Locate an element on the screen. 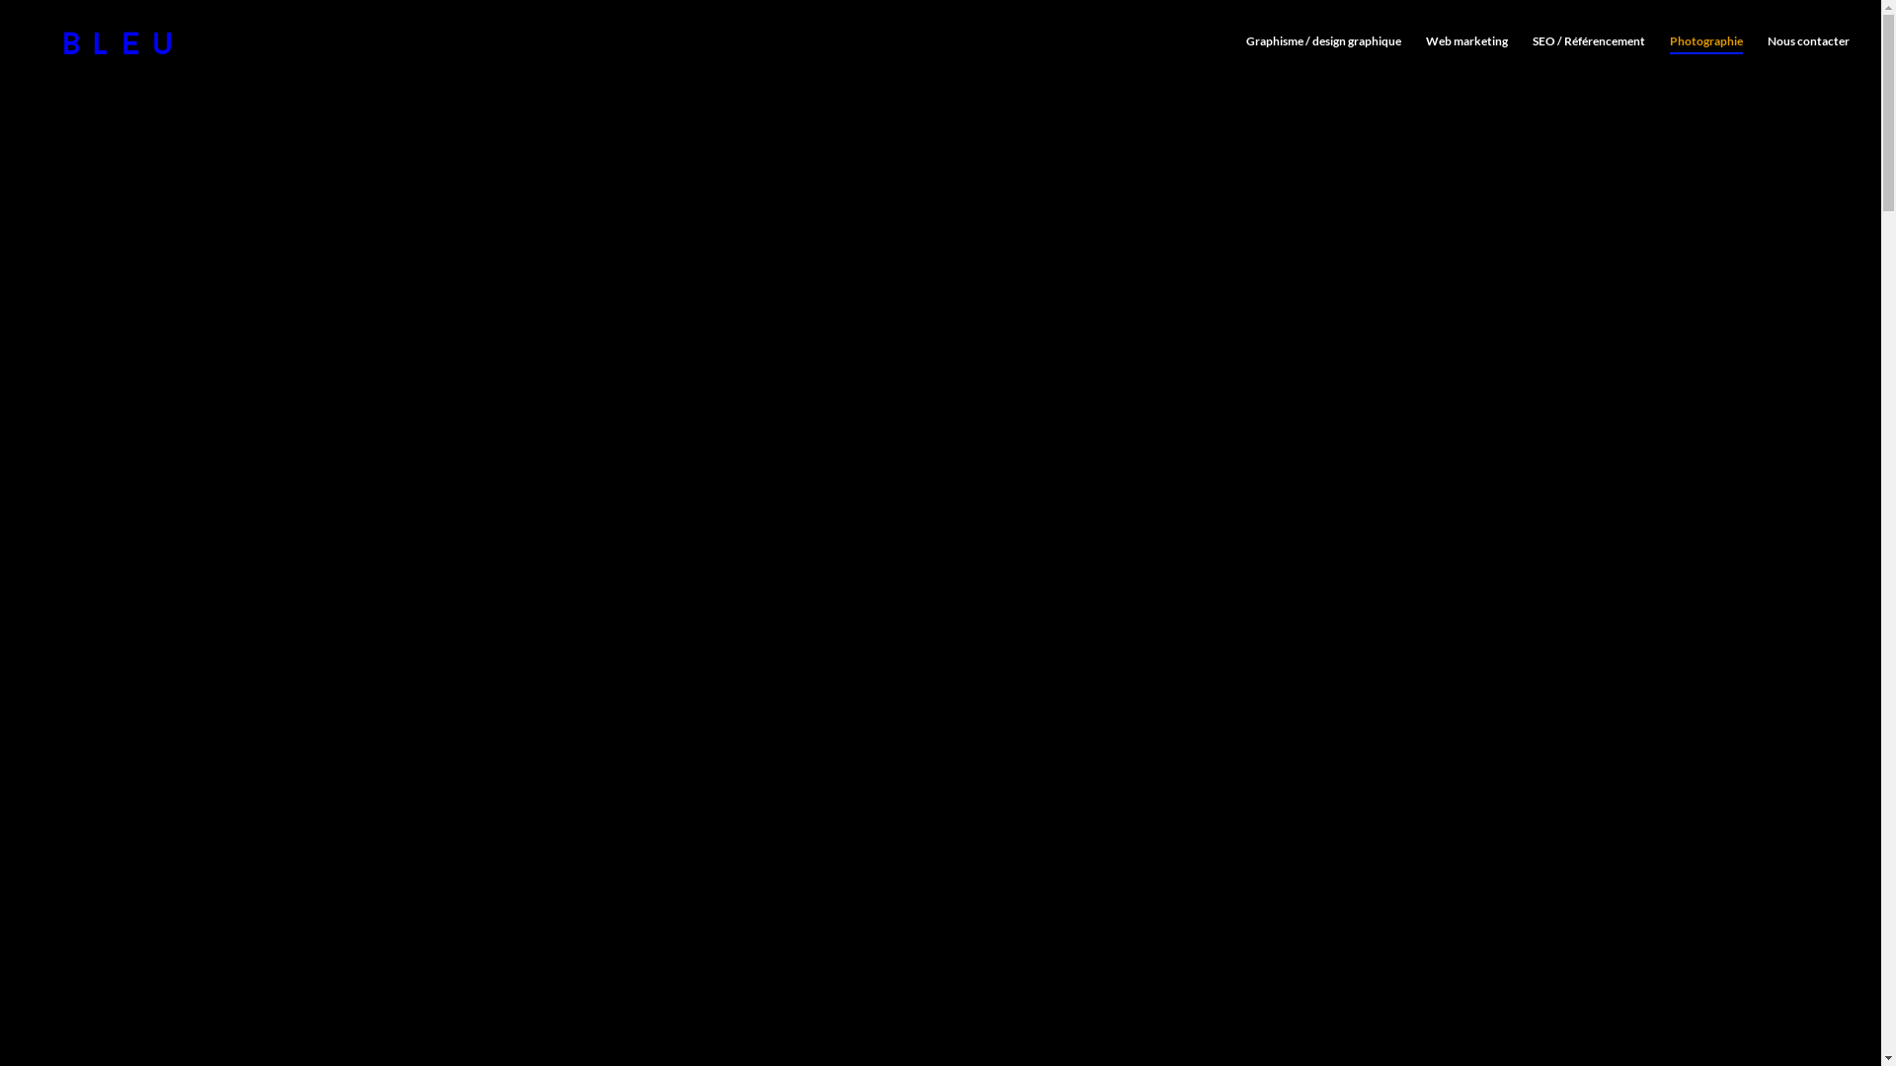  Nous contacter is located at coordinates (1809, 59).